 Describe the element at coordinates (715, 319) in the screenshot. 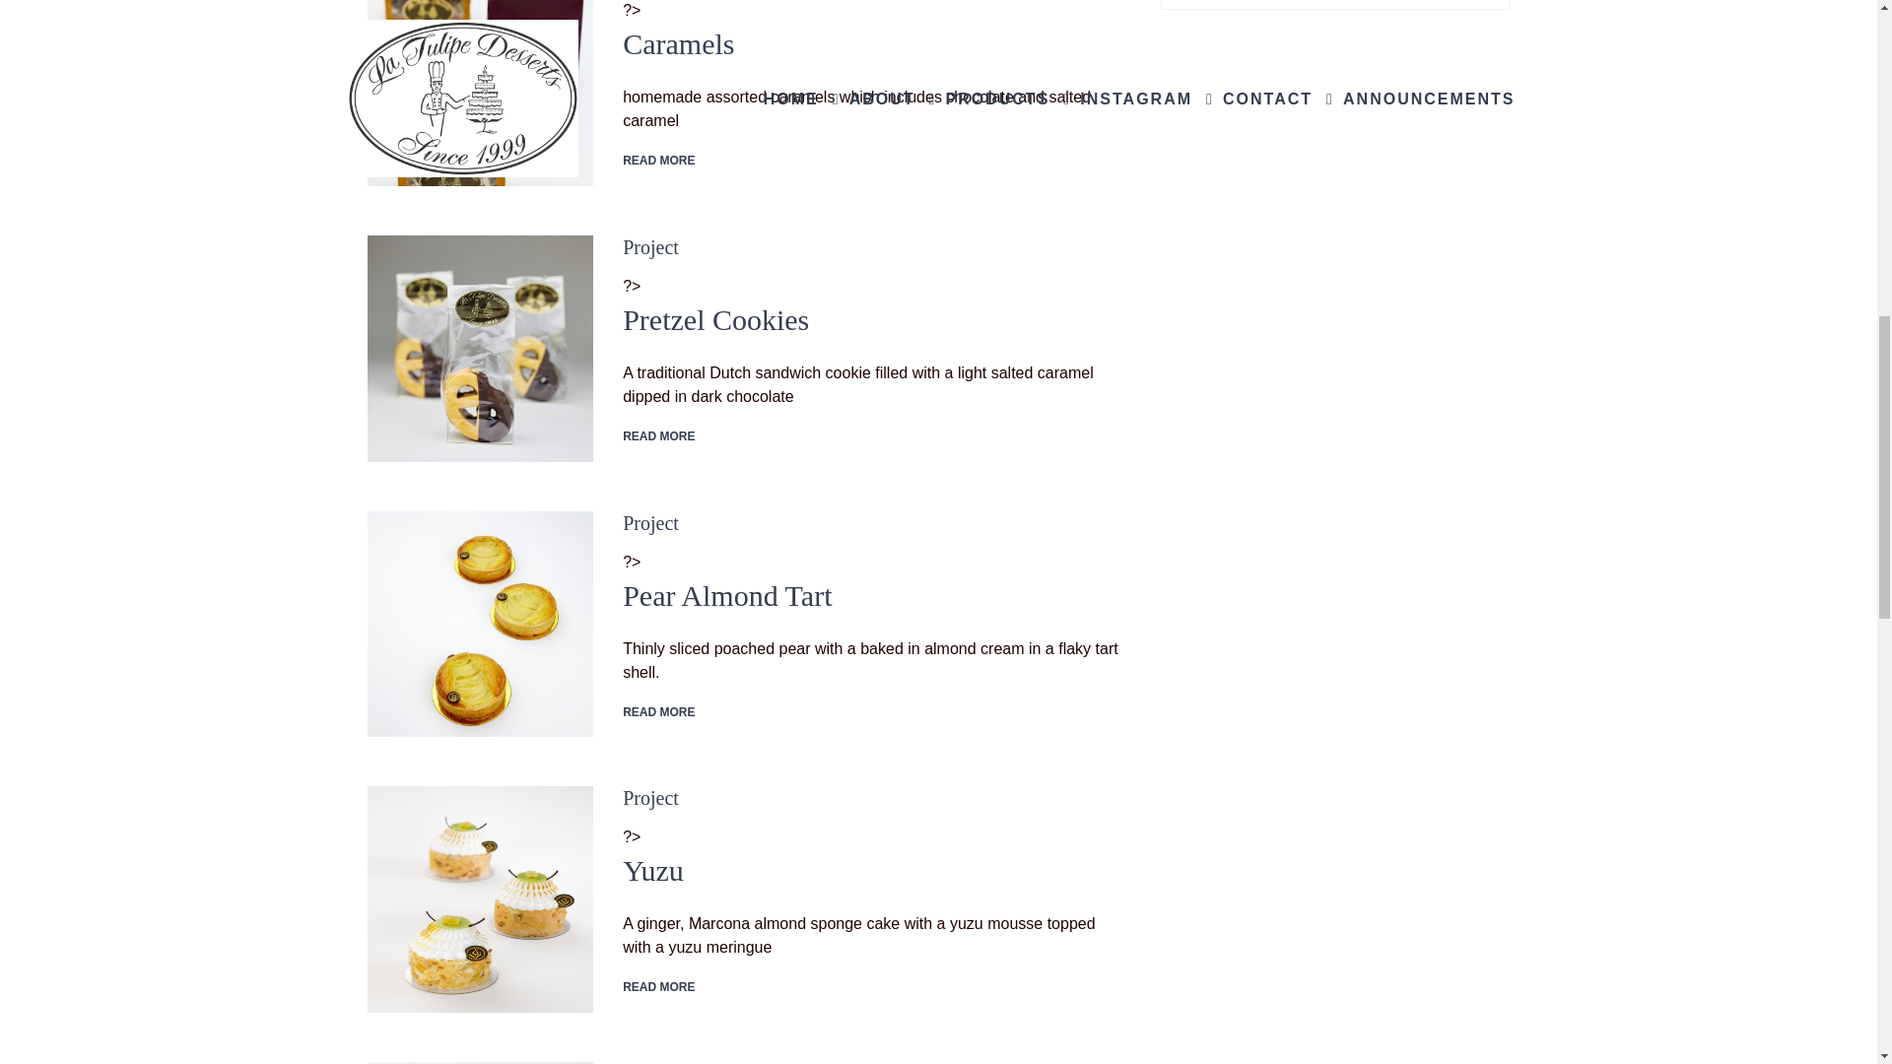

I see `Pretzel Cookies` at that location.